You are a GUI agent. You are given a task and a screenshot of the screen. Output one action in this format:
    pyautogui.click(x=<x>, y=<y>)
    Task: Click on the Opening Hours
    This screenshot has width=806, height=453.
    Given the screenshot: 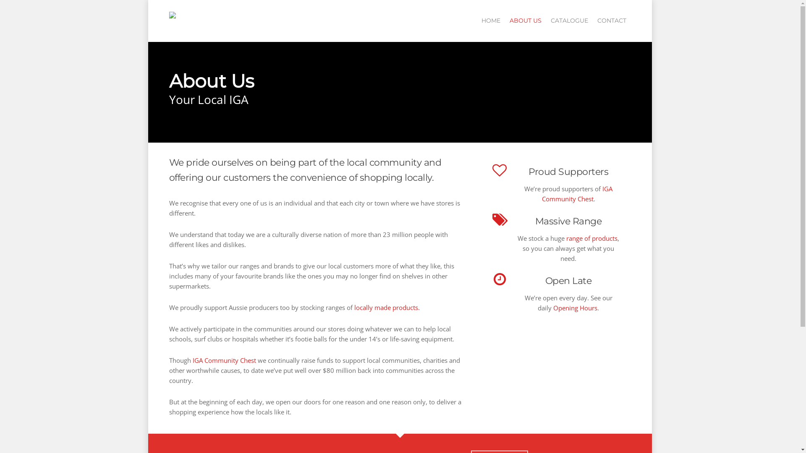 What is the action you would take?
    pyautogui.click(x=575, y=308)
    